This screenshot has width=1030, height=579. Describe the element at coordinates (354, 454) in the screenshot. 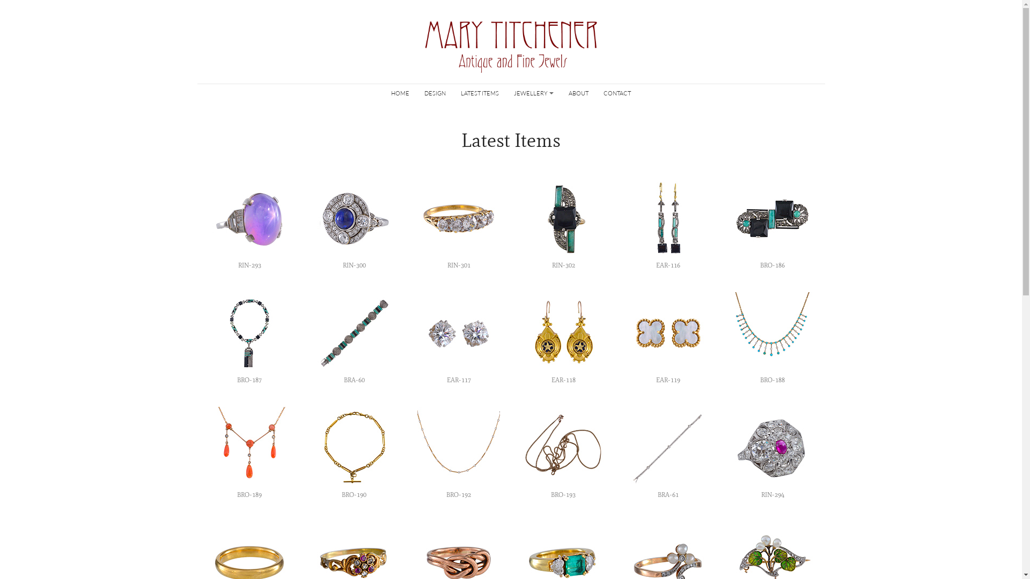

I see `BRO-190` at that location.